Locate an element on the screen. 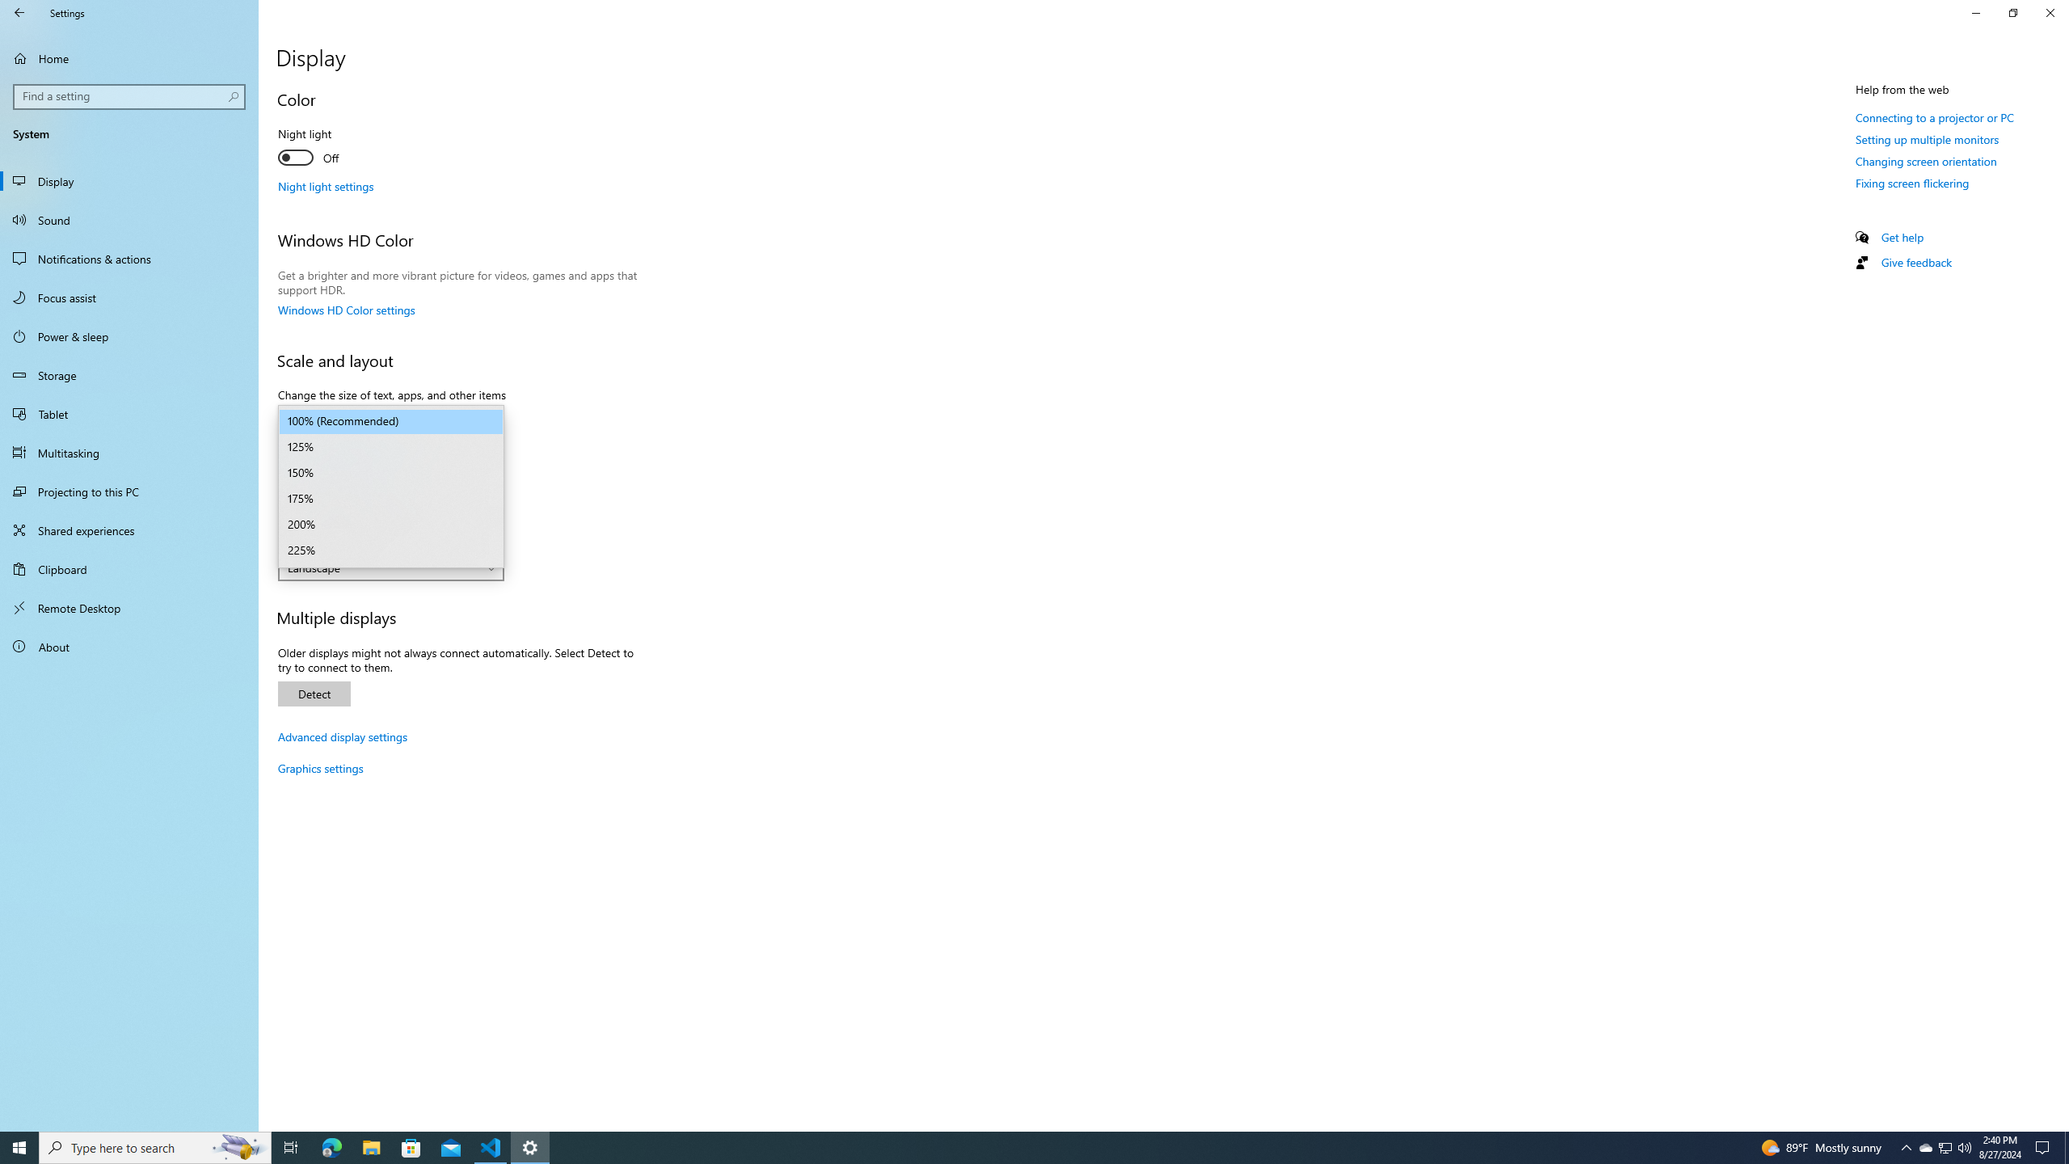 This screenshot has height=1164, width=2069. Shared experiences is located at coordinates (129, 530).